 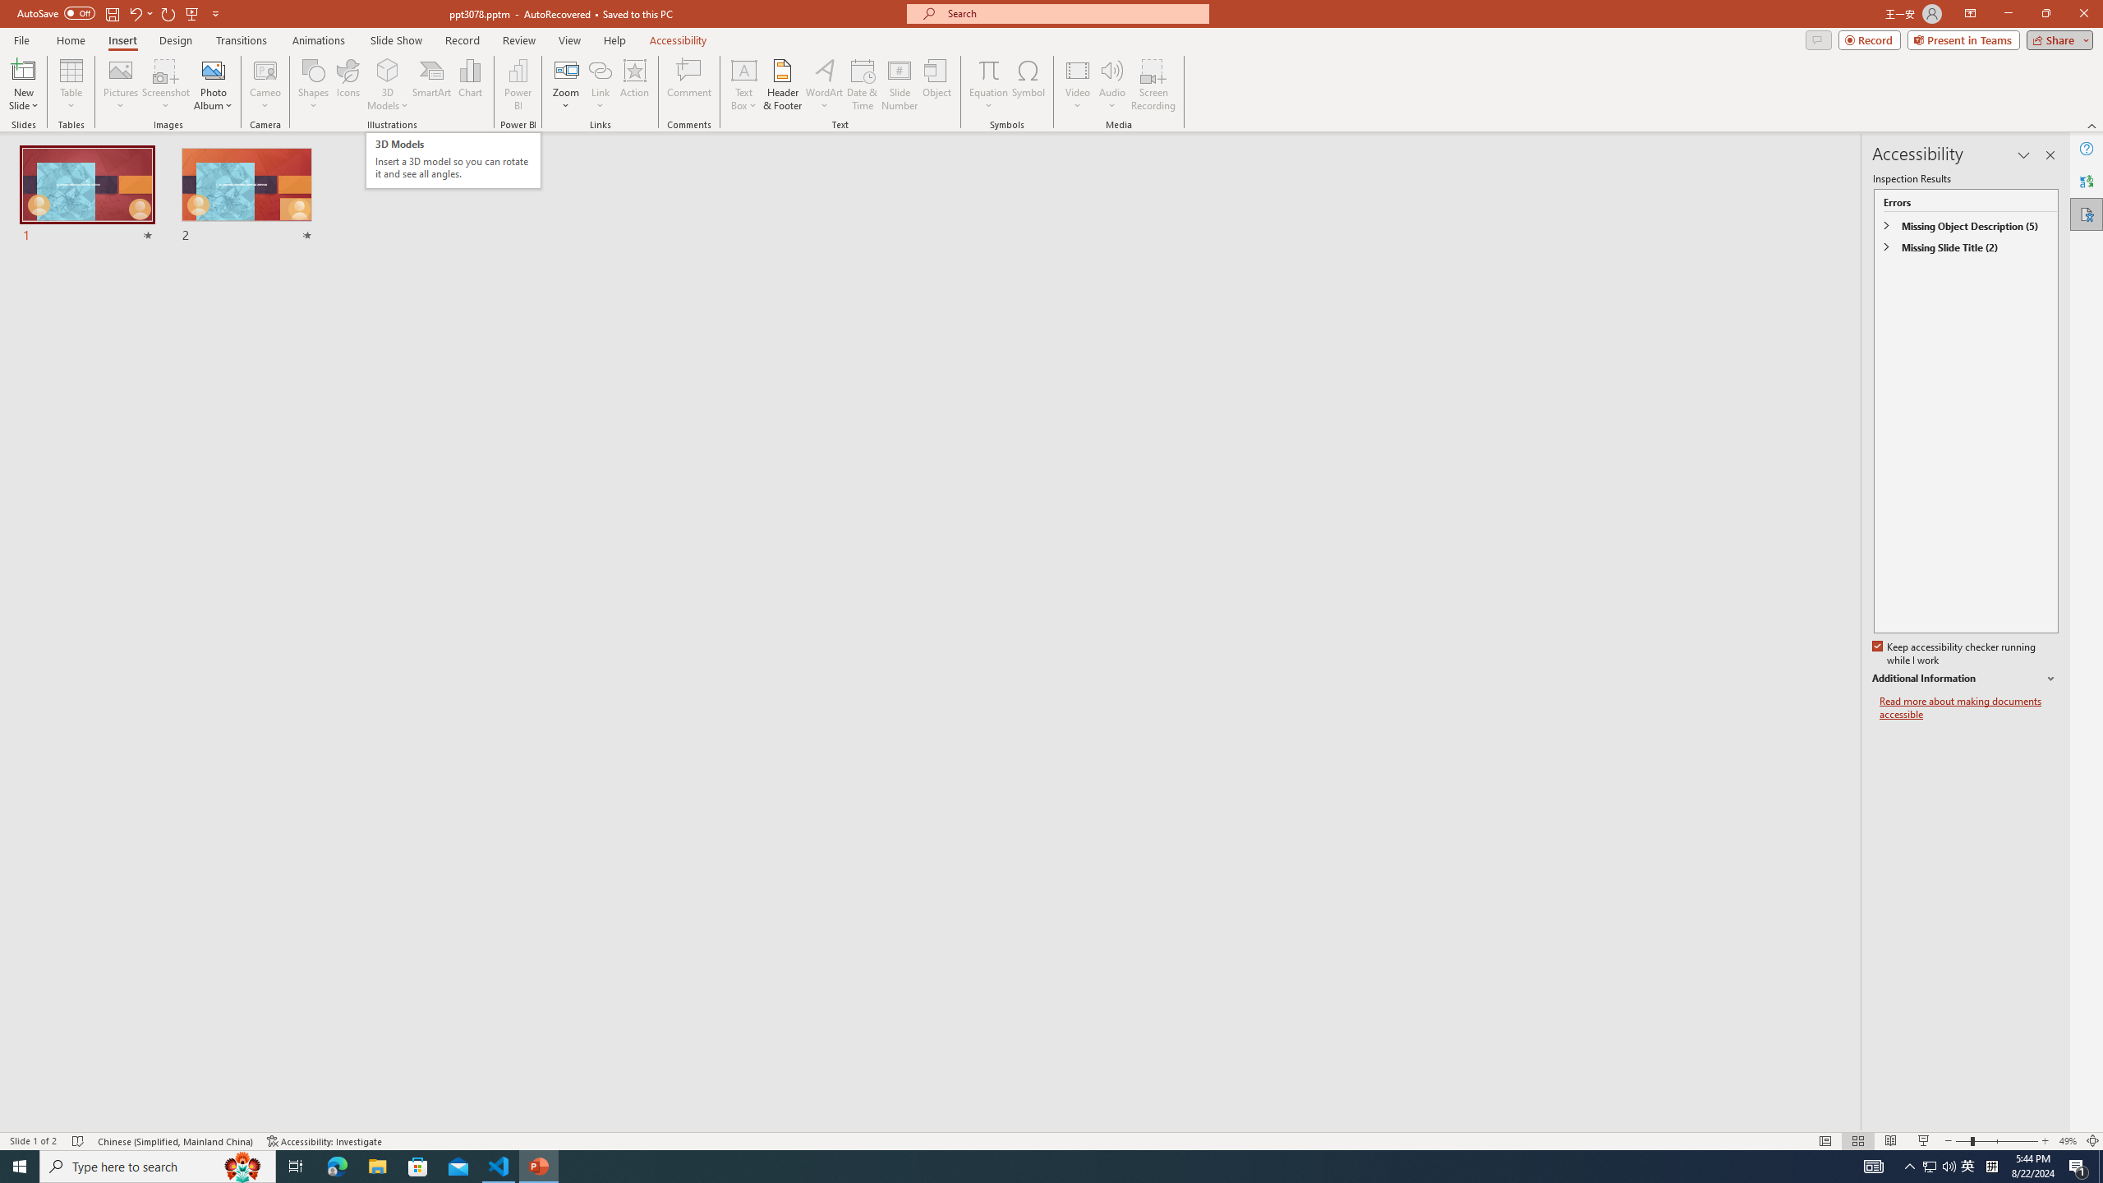 I want to click on Slide Number, so click(x=900, y=85).